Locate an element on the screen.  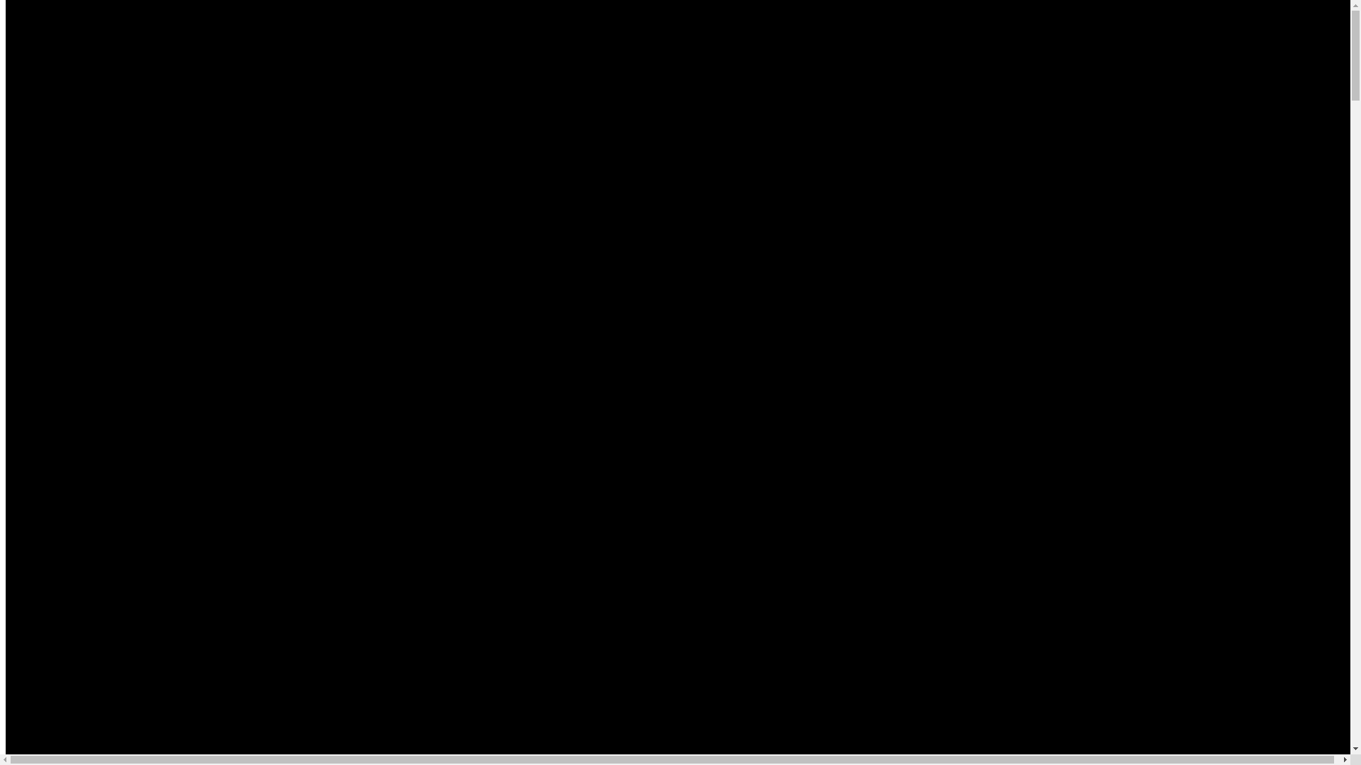
Bildinspiration.ch is located at coordinates (105, 221).